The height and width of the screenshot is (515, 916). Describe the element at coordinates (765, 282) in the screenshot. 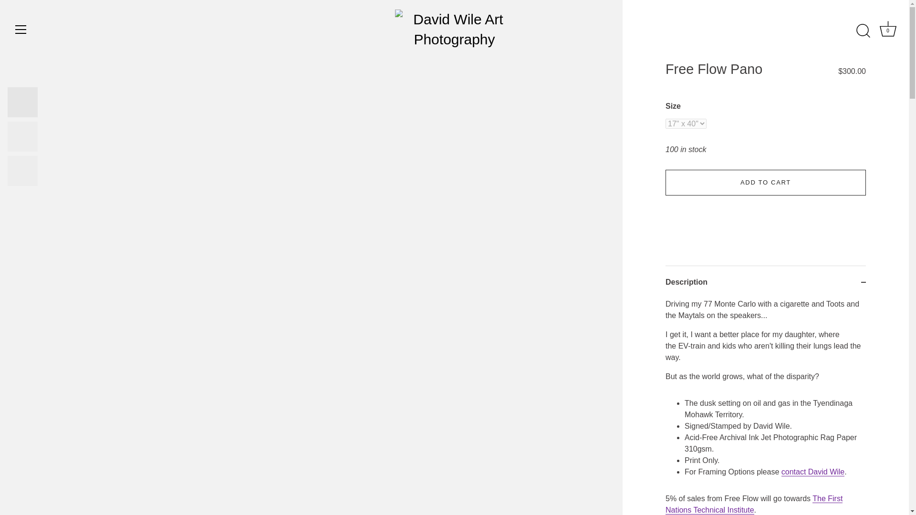

I see `ADD TO CART` at that location.